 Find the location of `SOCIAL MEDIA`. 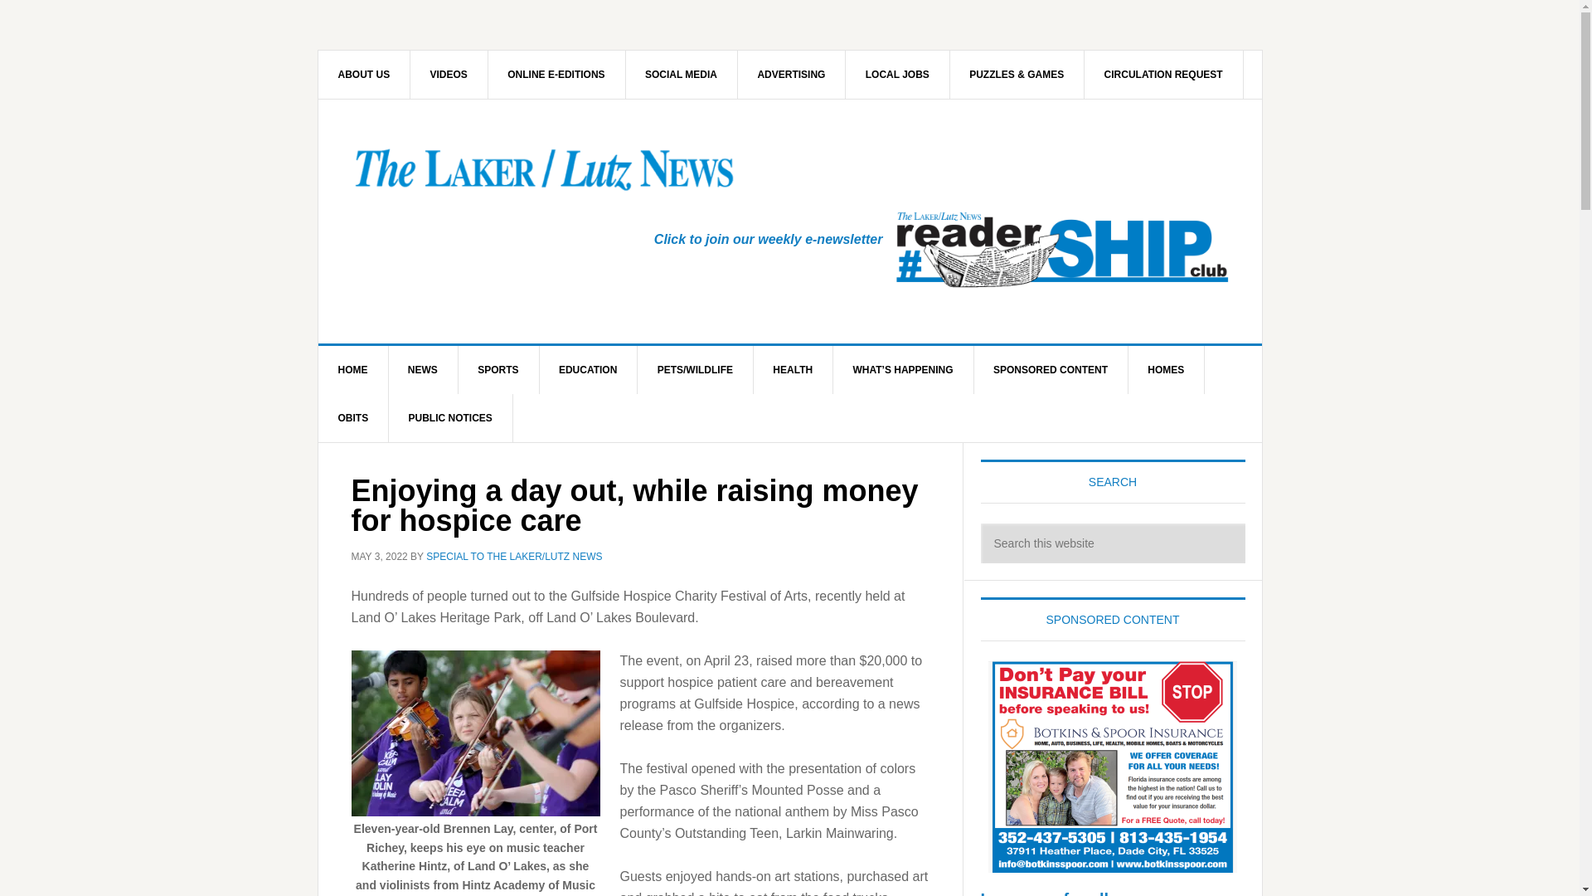

SOCIAL MEDIA is located at coordinates (682, 74).